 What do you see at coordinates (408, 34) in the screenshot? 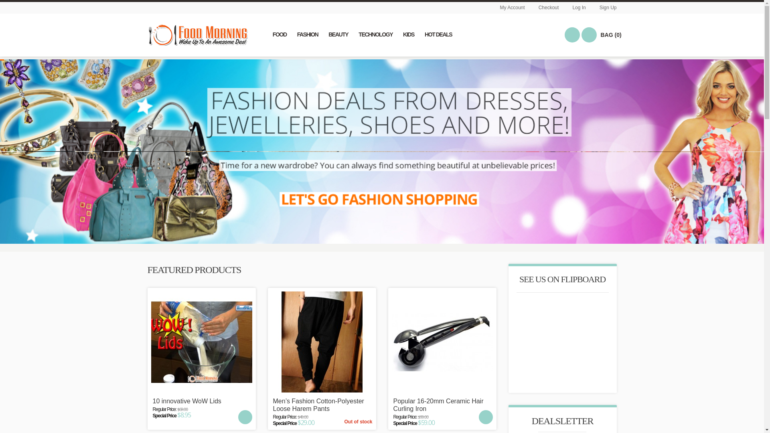
I see `KIDS` at bounding box center [408, 34].